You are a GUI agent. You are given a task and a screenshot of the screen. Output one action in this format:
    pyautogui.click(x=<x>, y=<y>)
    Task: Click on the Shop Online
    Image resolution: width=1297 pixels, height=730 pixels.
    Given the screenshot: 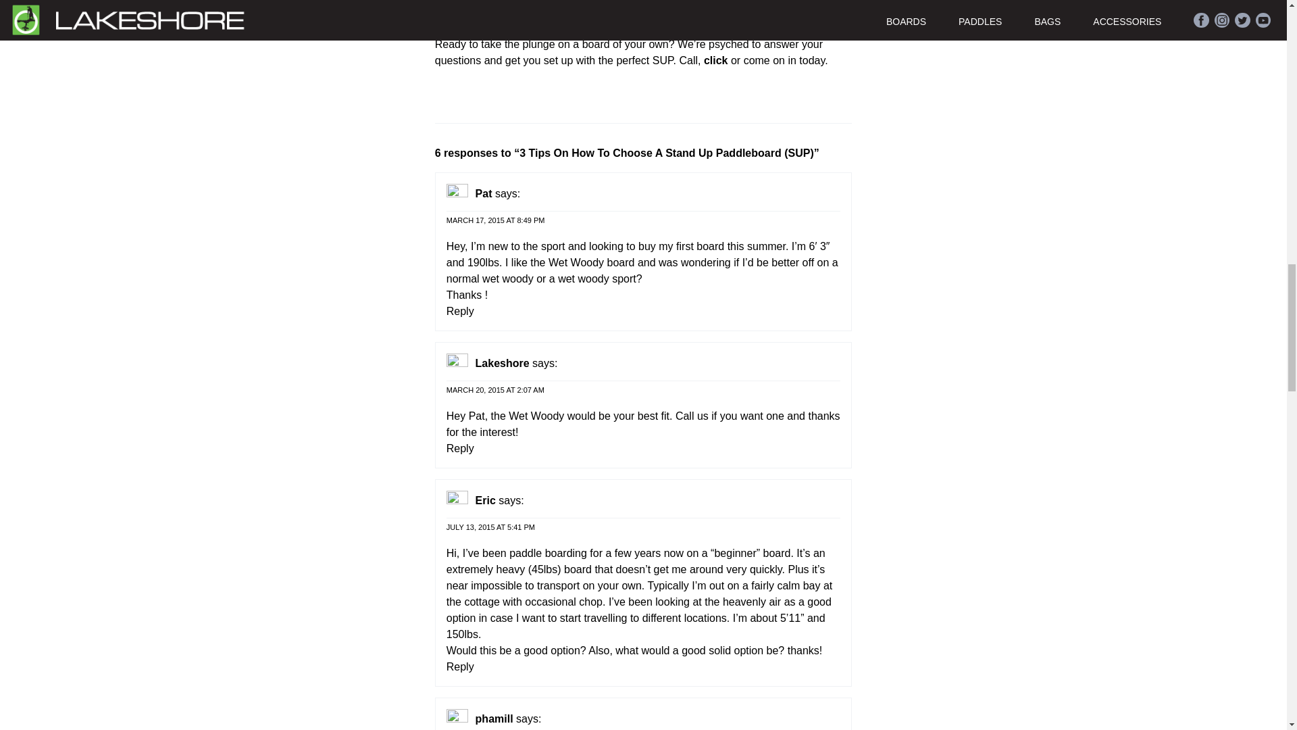 What is the action you would take?
    pyautogui.click(x=716, y=61)
    